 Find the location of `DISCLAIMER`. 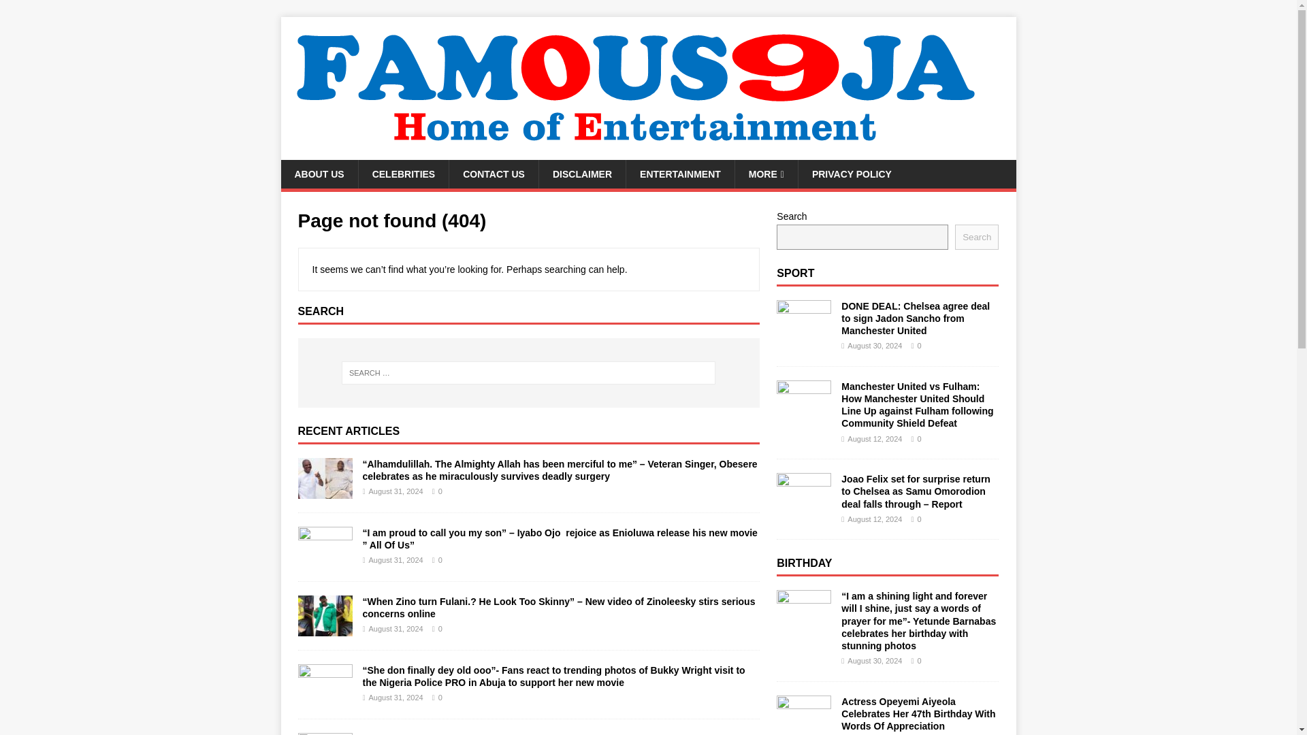

DISCLAIMER is located at coordinates (582, 174).